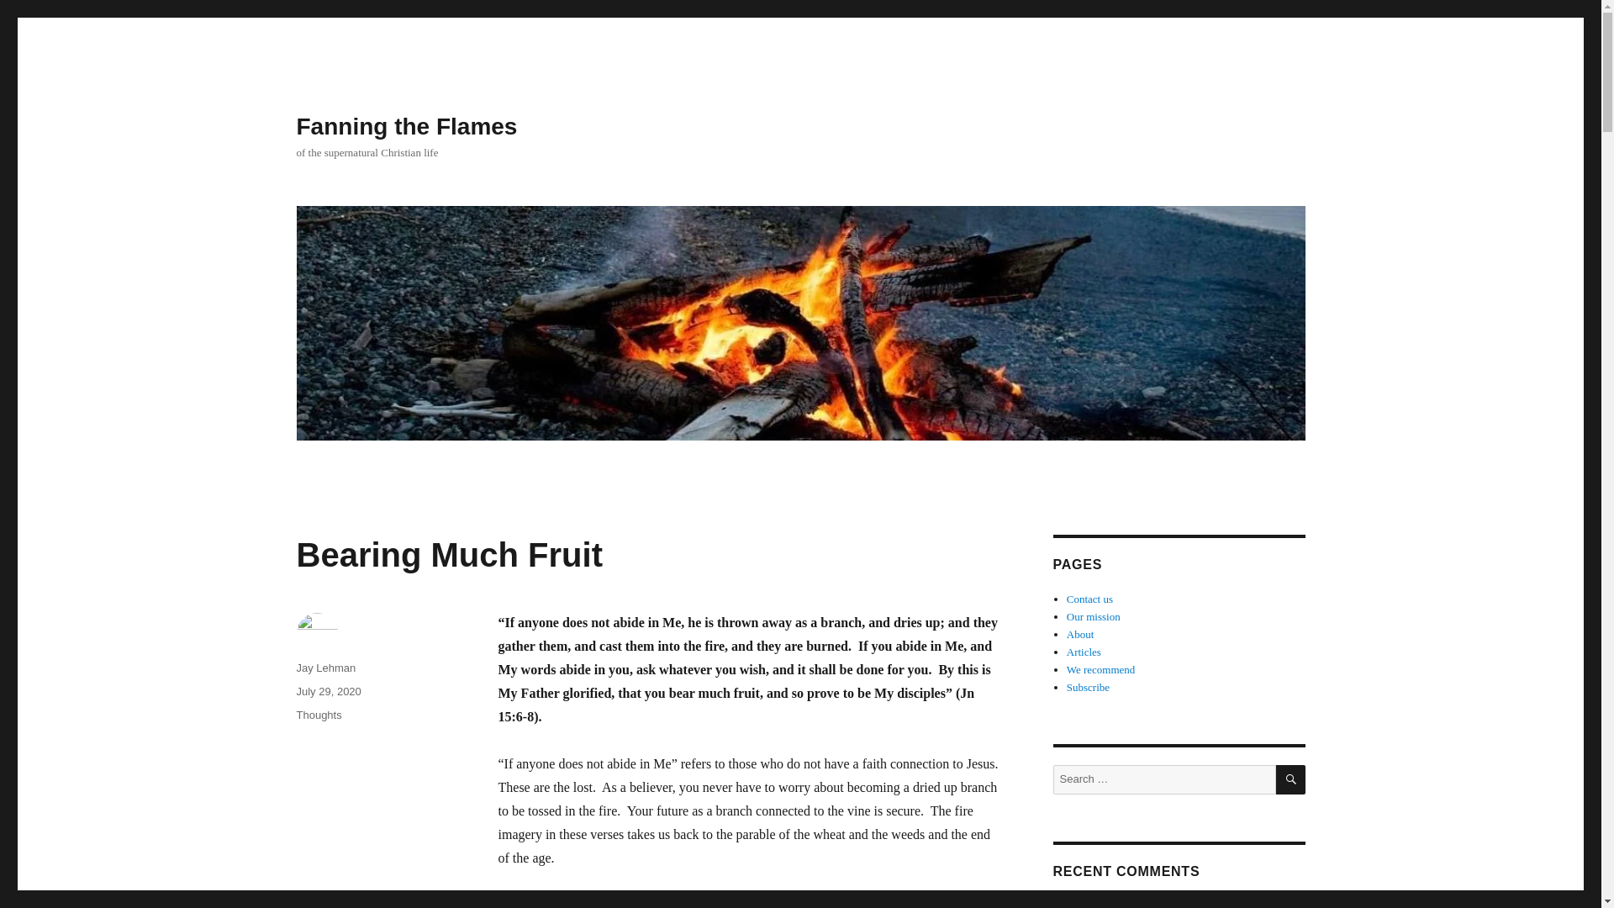 Image resolution: width=1614 pixels, height=908 pixels. What do you see at coordinates (1227, 904) in the screenshot?
I see `The End of the Old Covenant` at bounding box center [1227, 904].